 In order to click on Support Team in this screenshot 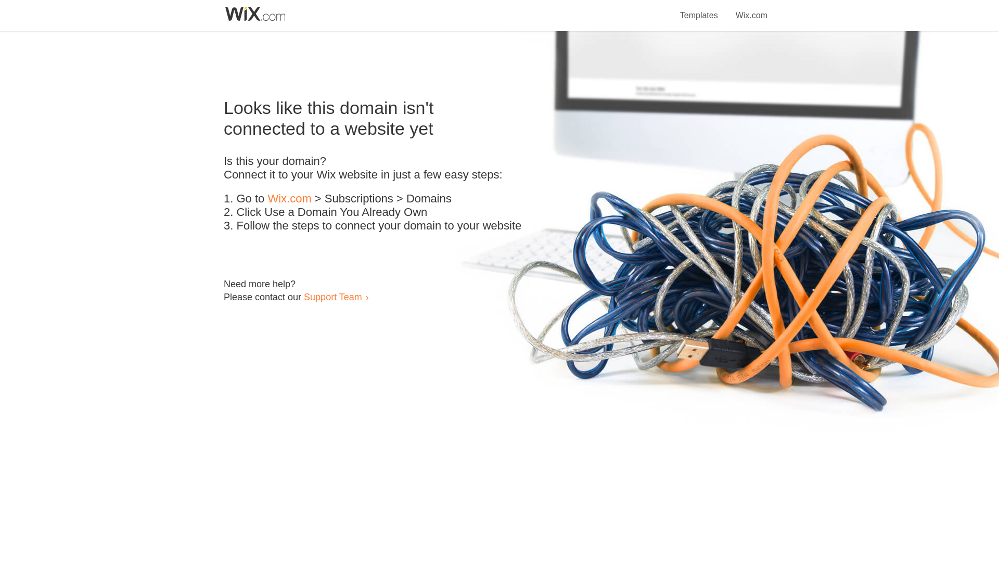, I will do `click(332, 297)`.